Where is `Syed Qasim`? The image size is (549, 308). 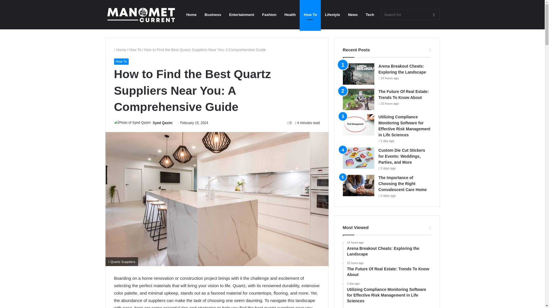
Syed Qasim is located at coordinates (162, 123).